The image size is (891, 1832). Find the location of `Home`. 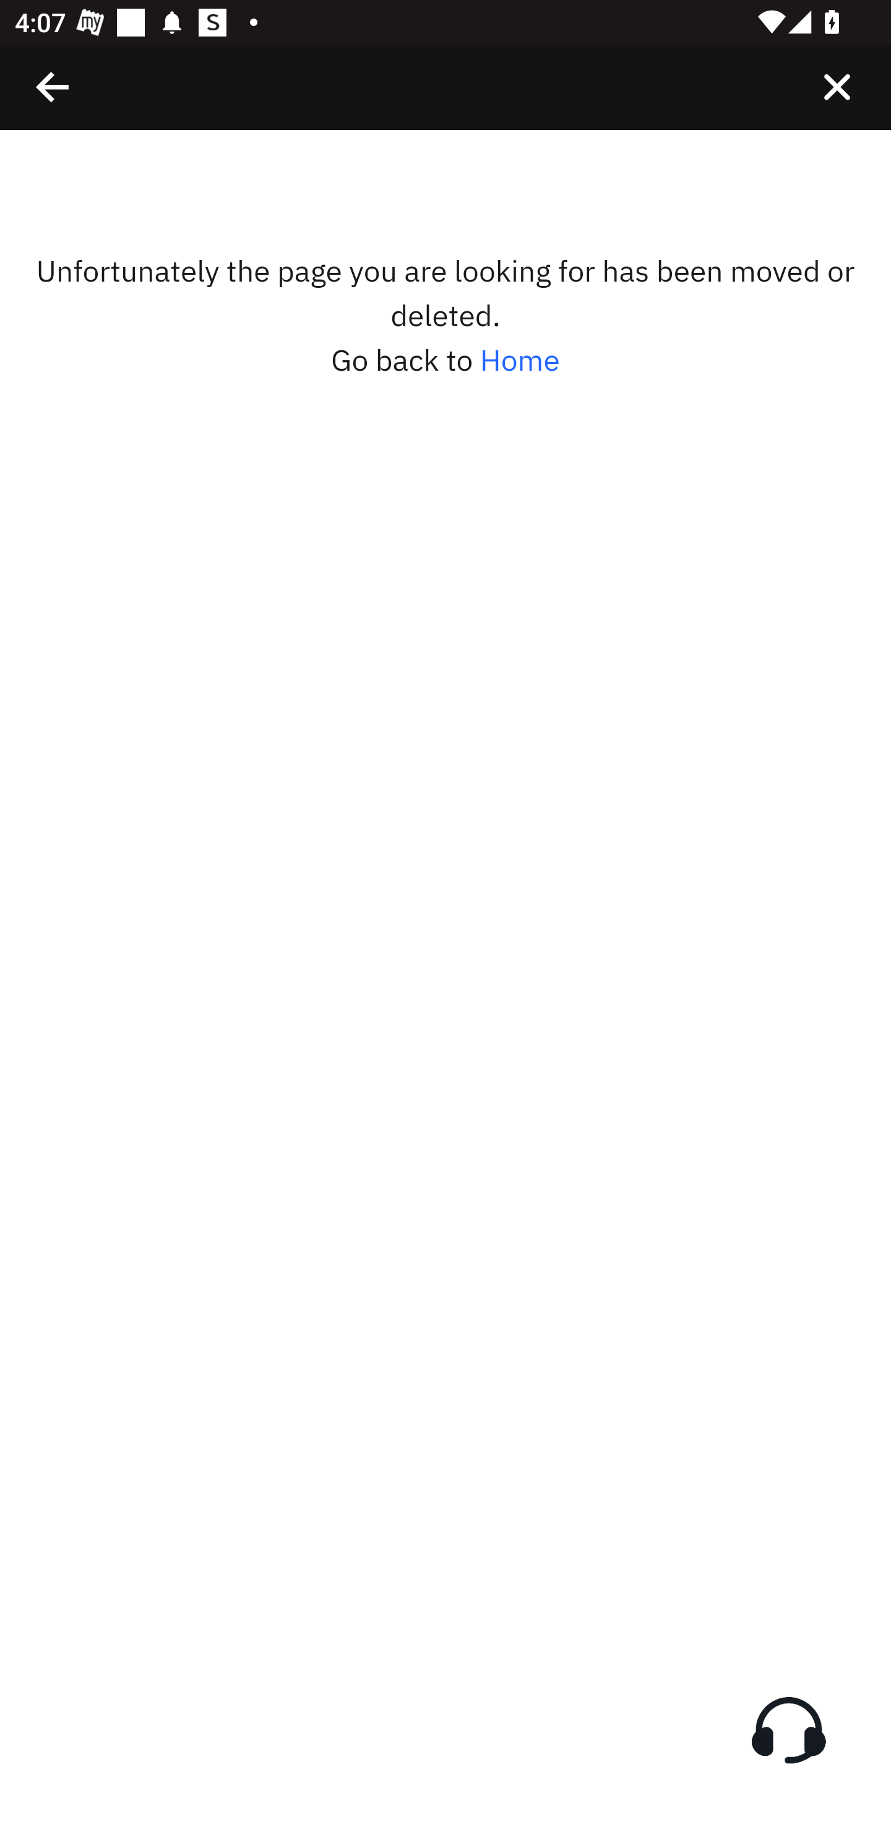

Home is located at coordinates (520, 360).